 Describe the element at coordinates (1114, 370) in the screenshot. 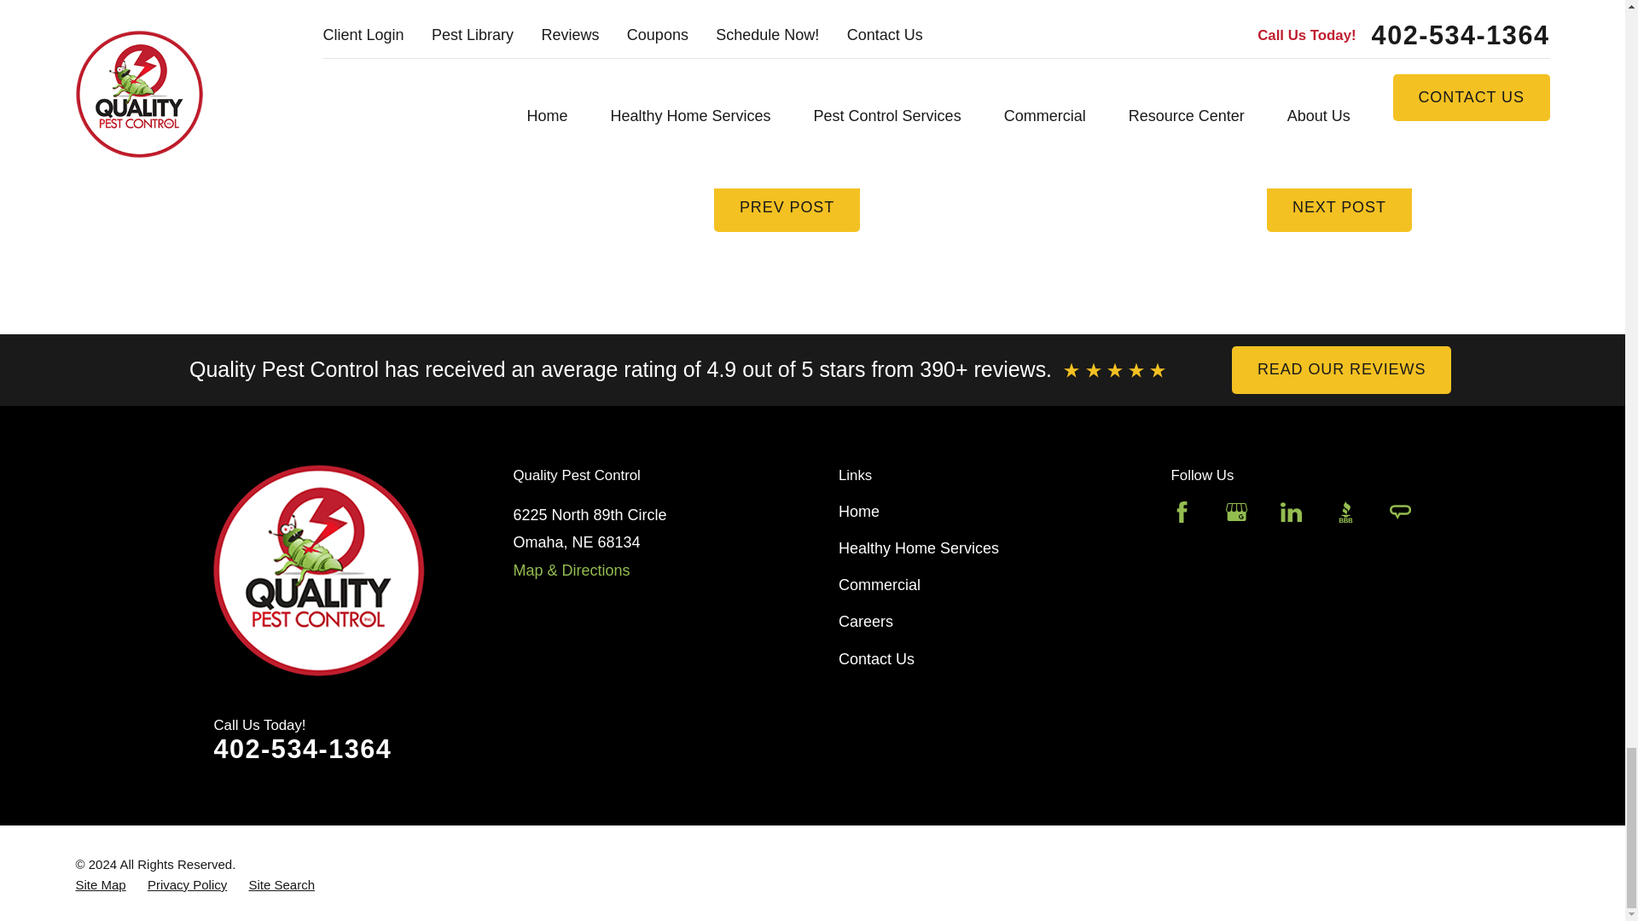

I see `0 Star Rating` at that location.